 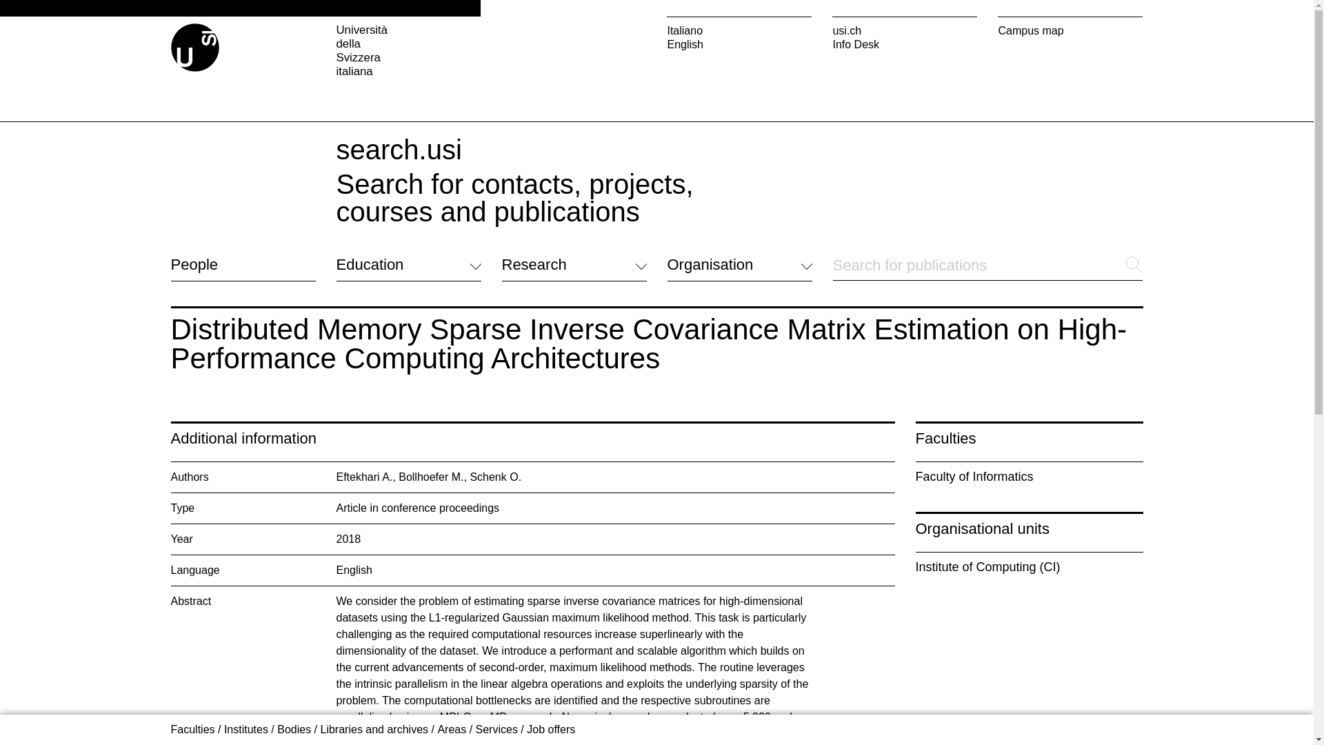 What do you see at coordinates (549, 617) in the screenshot?
I see `Bellinzona Campus` at bounding box center [549, 617].